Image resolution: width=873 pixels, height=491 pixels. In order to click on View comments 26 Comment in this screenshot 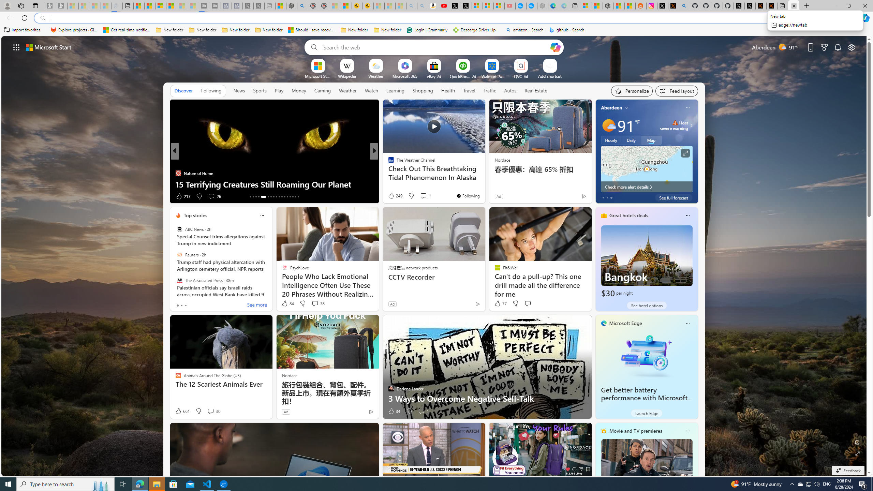, I will do `click(211, 196)`.